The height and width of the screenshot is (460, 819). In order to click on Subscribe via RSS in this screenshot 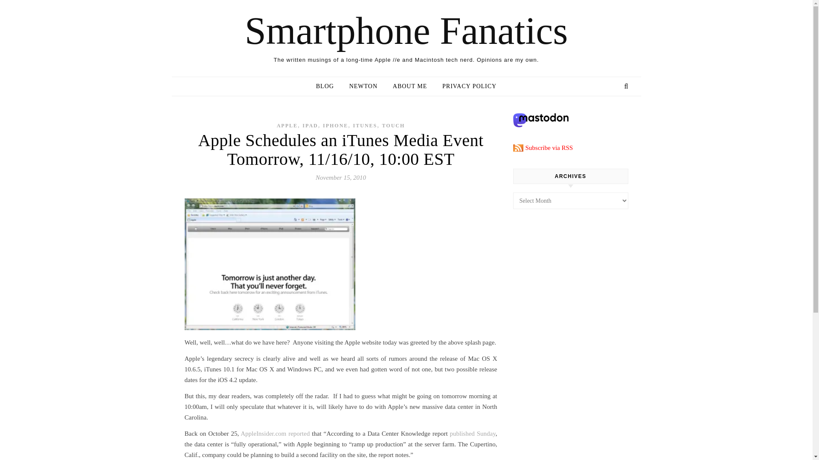, I will do `click(543, 148)`.